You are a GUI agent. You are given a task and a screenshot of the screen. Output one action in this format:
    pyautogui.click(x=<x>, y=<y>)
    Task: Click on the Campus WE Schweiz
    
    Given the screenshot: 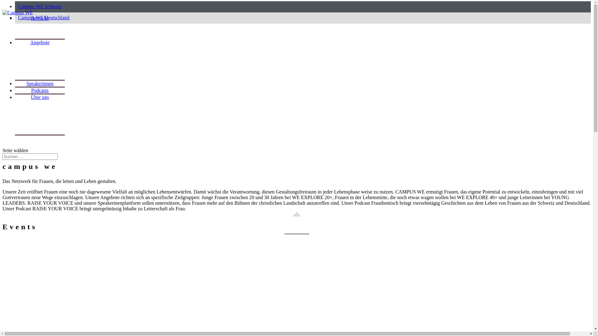 What is the action you would take?
    pyautogui.click(x=303, y=7)
    